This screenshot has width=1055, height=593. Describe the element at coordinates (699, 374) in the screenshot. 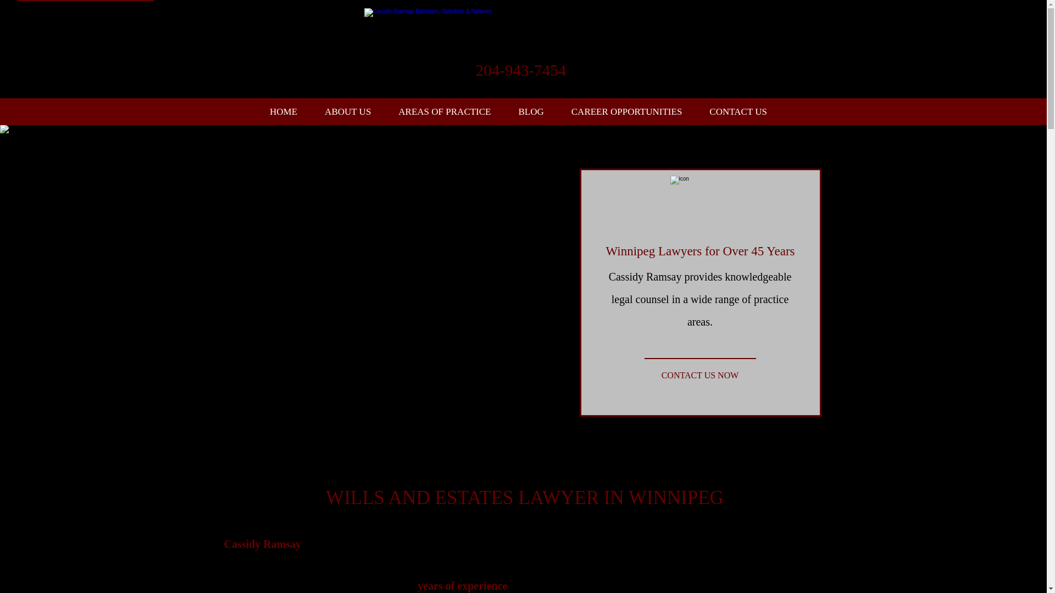

I see `CONTACT US NOW` at that location.